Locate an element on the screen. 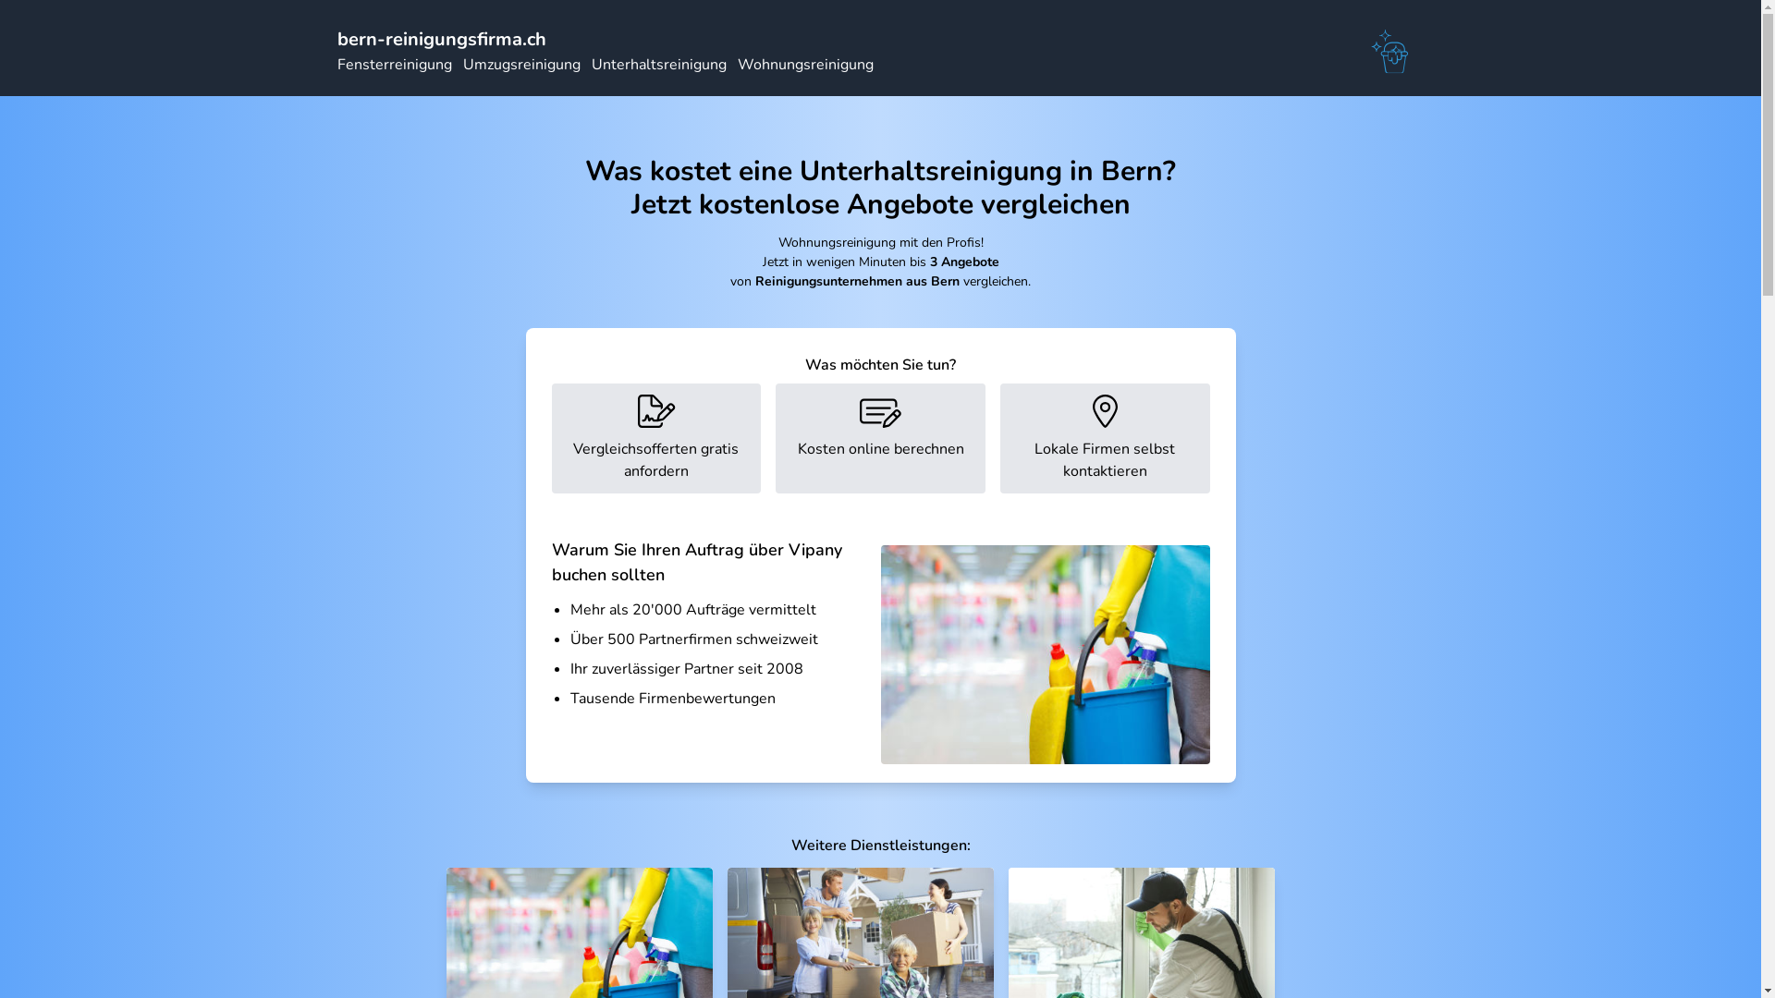  Unterhaltsreinigung is located at coordinates (659, 65).